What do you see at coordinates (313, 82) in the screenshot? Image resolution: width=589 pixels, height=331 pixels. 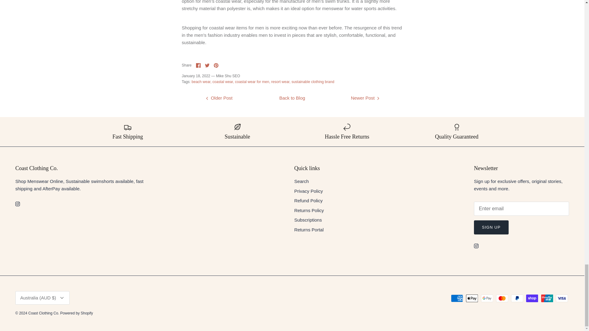 I see `Show articles tagged sustainable clothing brand` at bounding box center [313, 82].